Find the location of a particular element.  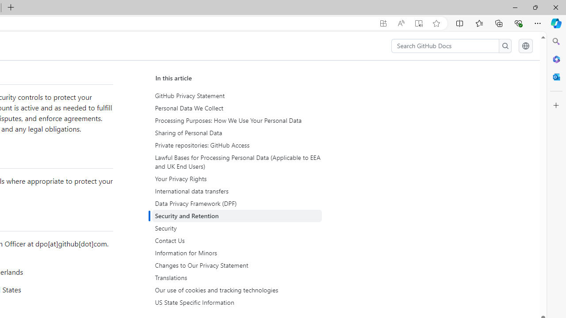

Processing Purposes: How We Use Your Personal Data is located at coordinates (237, 121).